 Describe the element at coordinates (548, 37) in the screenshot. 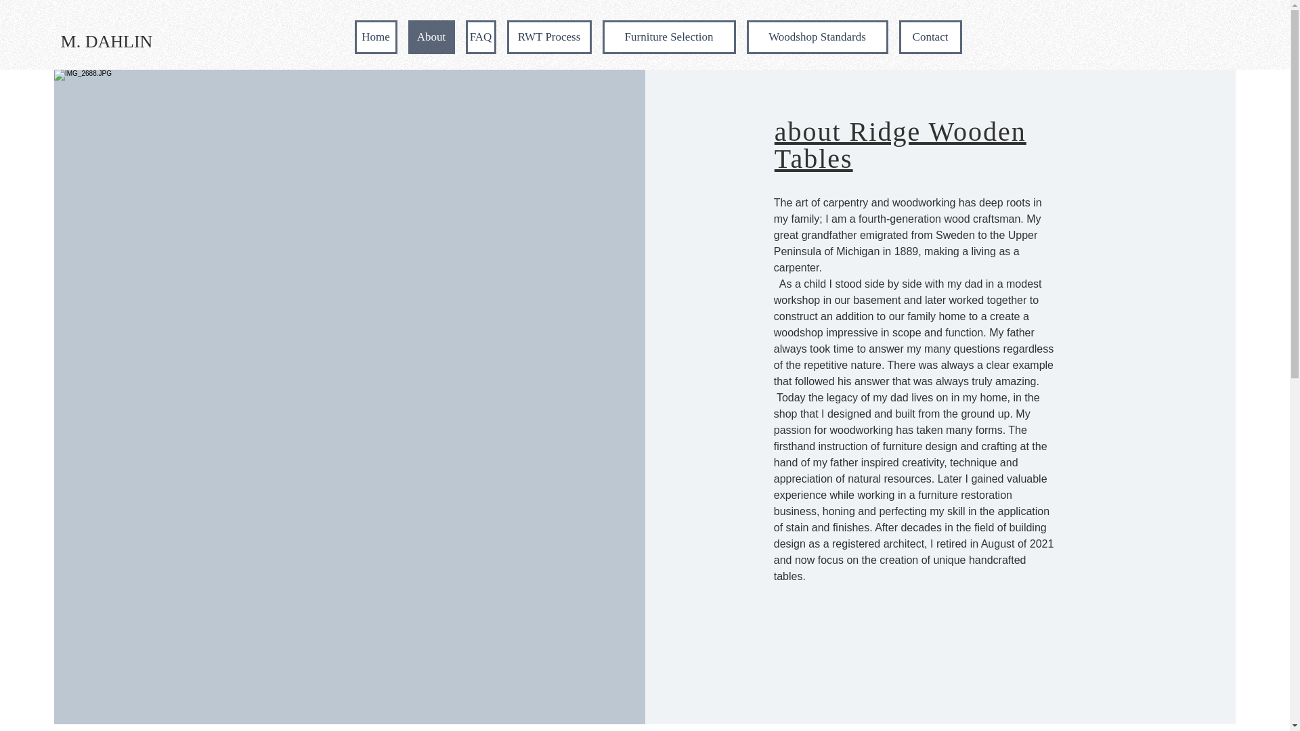

I see `RWT Process` at that location.